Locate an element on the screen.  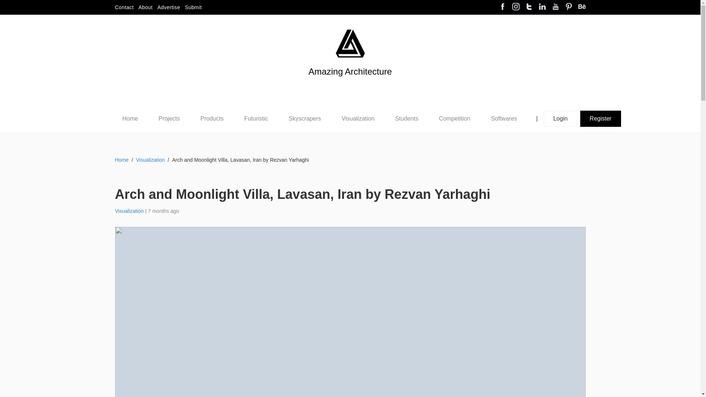
Advertise is located at coordinates (168, 7).